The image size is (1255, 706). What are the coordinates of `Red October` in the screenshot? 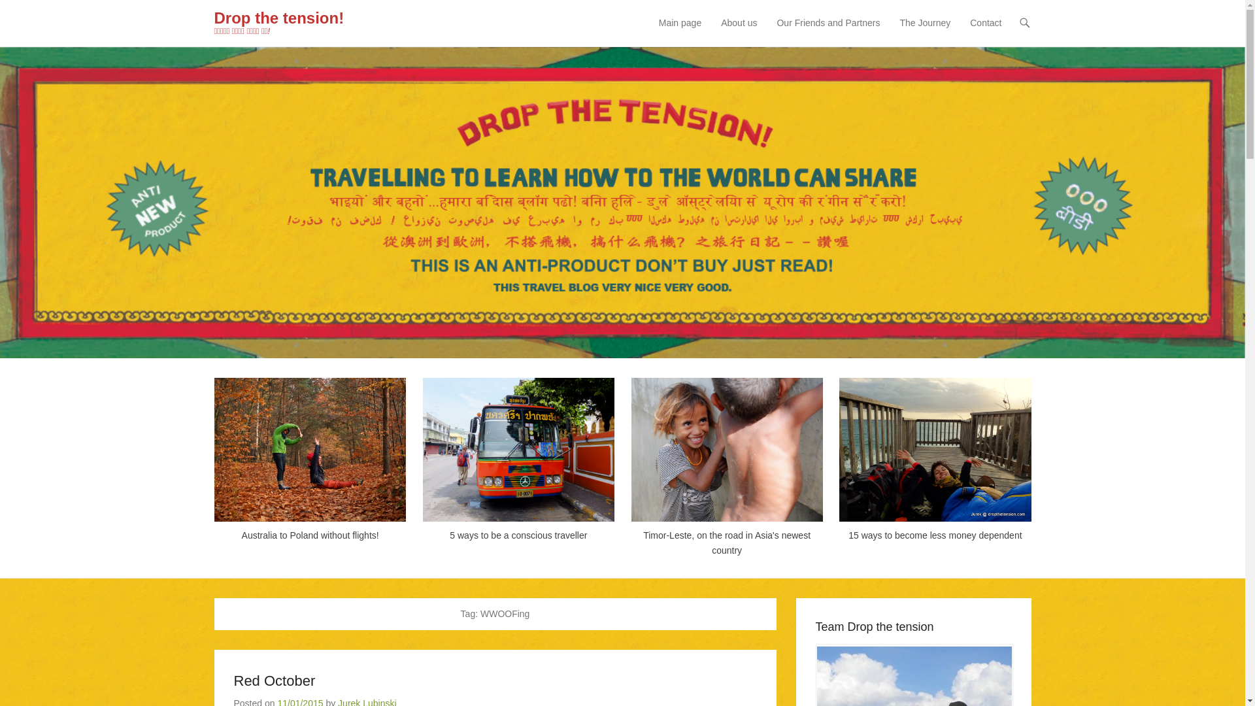 It's located at (275, 681).